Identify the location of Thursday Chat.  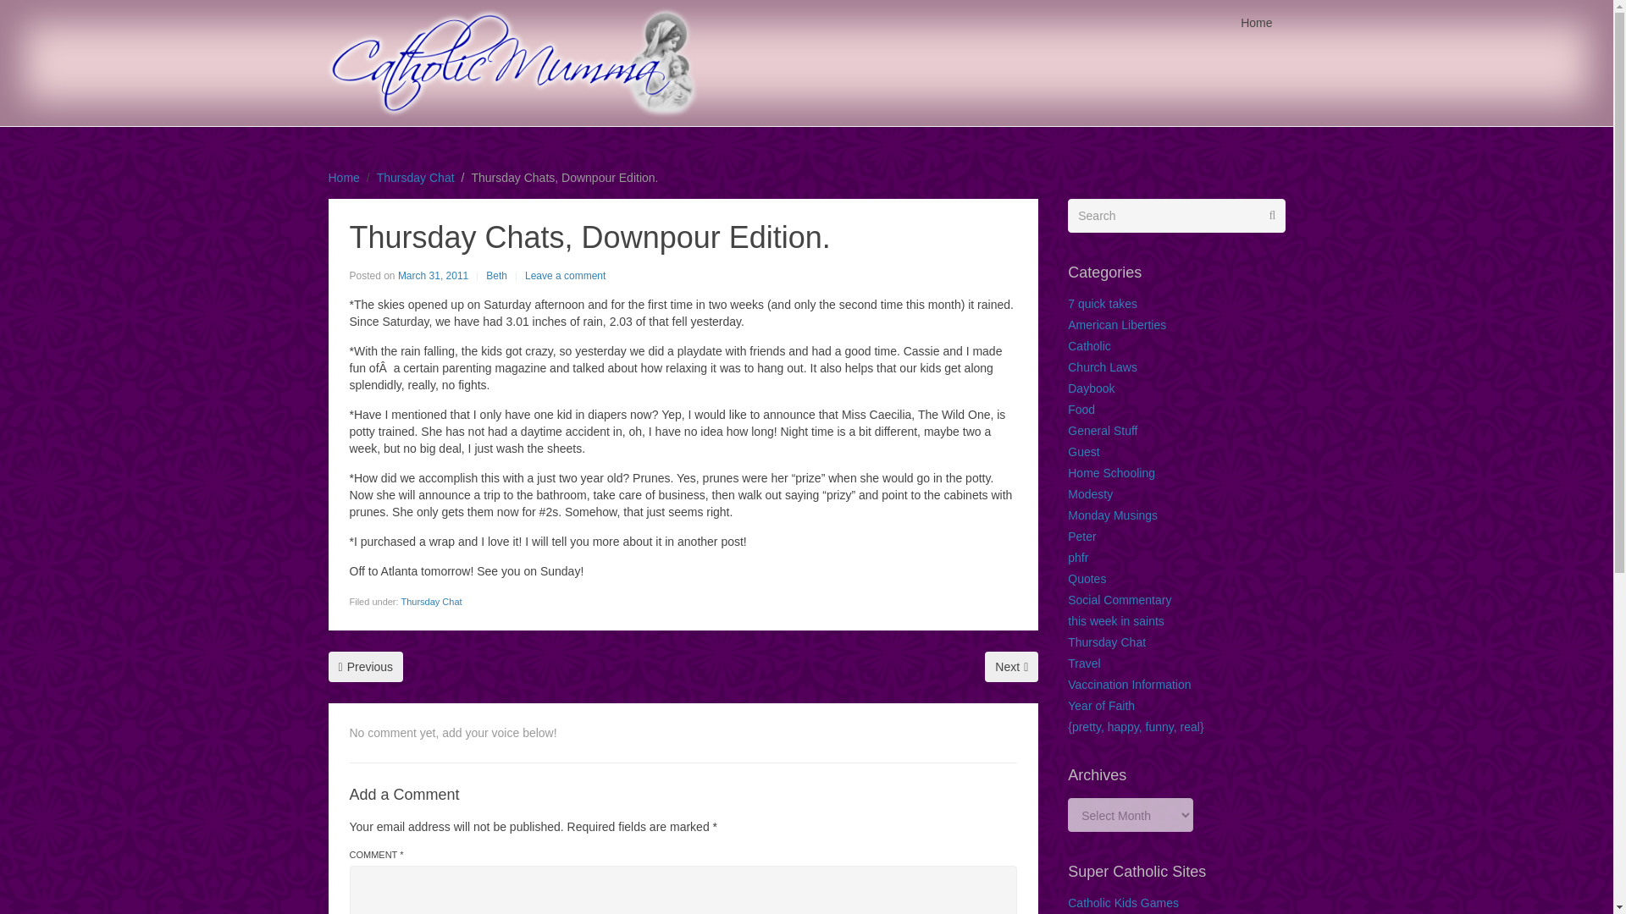
(416, 178).